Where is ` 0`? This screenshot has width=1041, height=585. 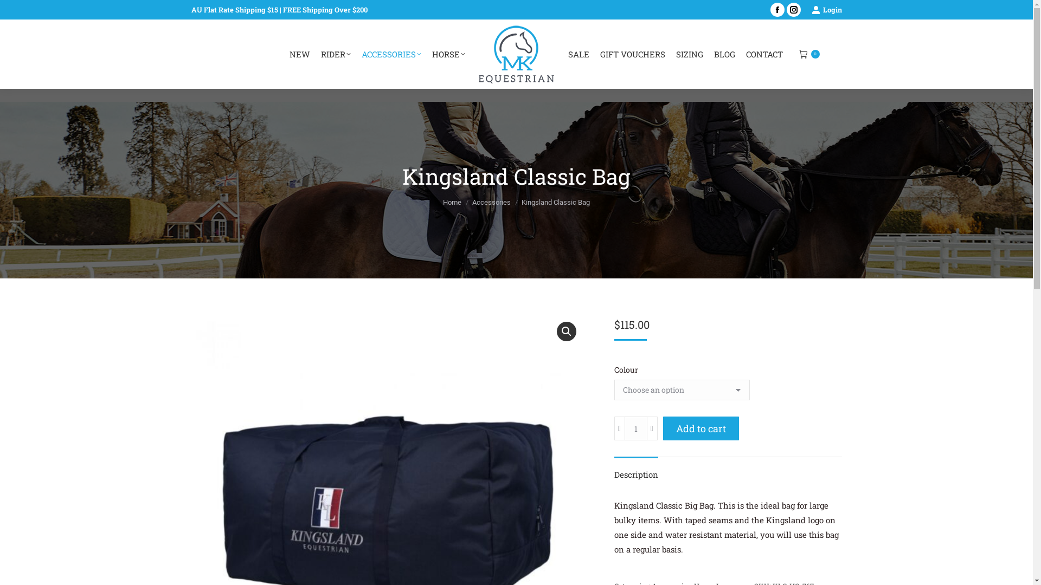  0 is located at coordinates (809, 54).